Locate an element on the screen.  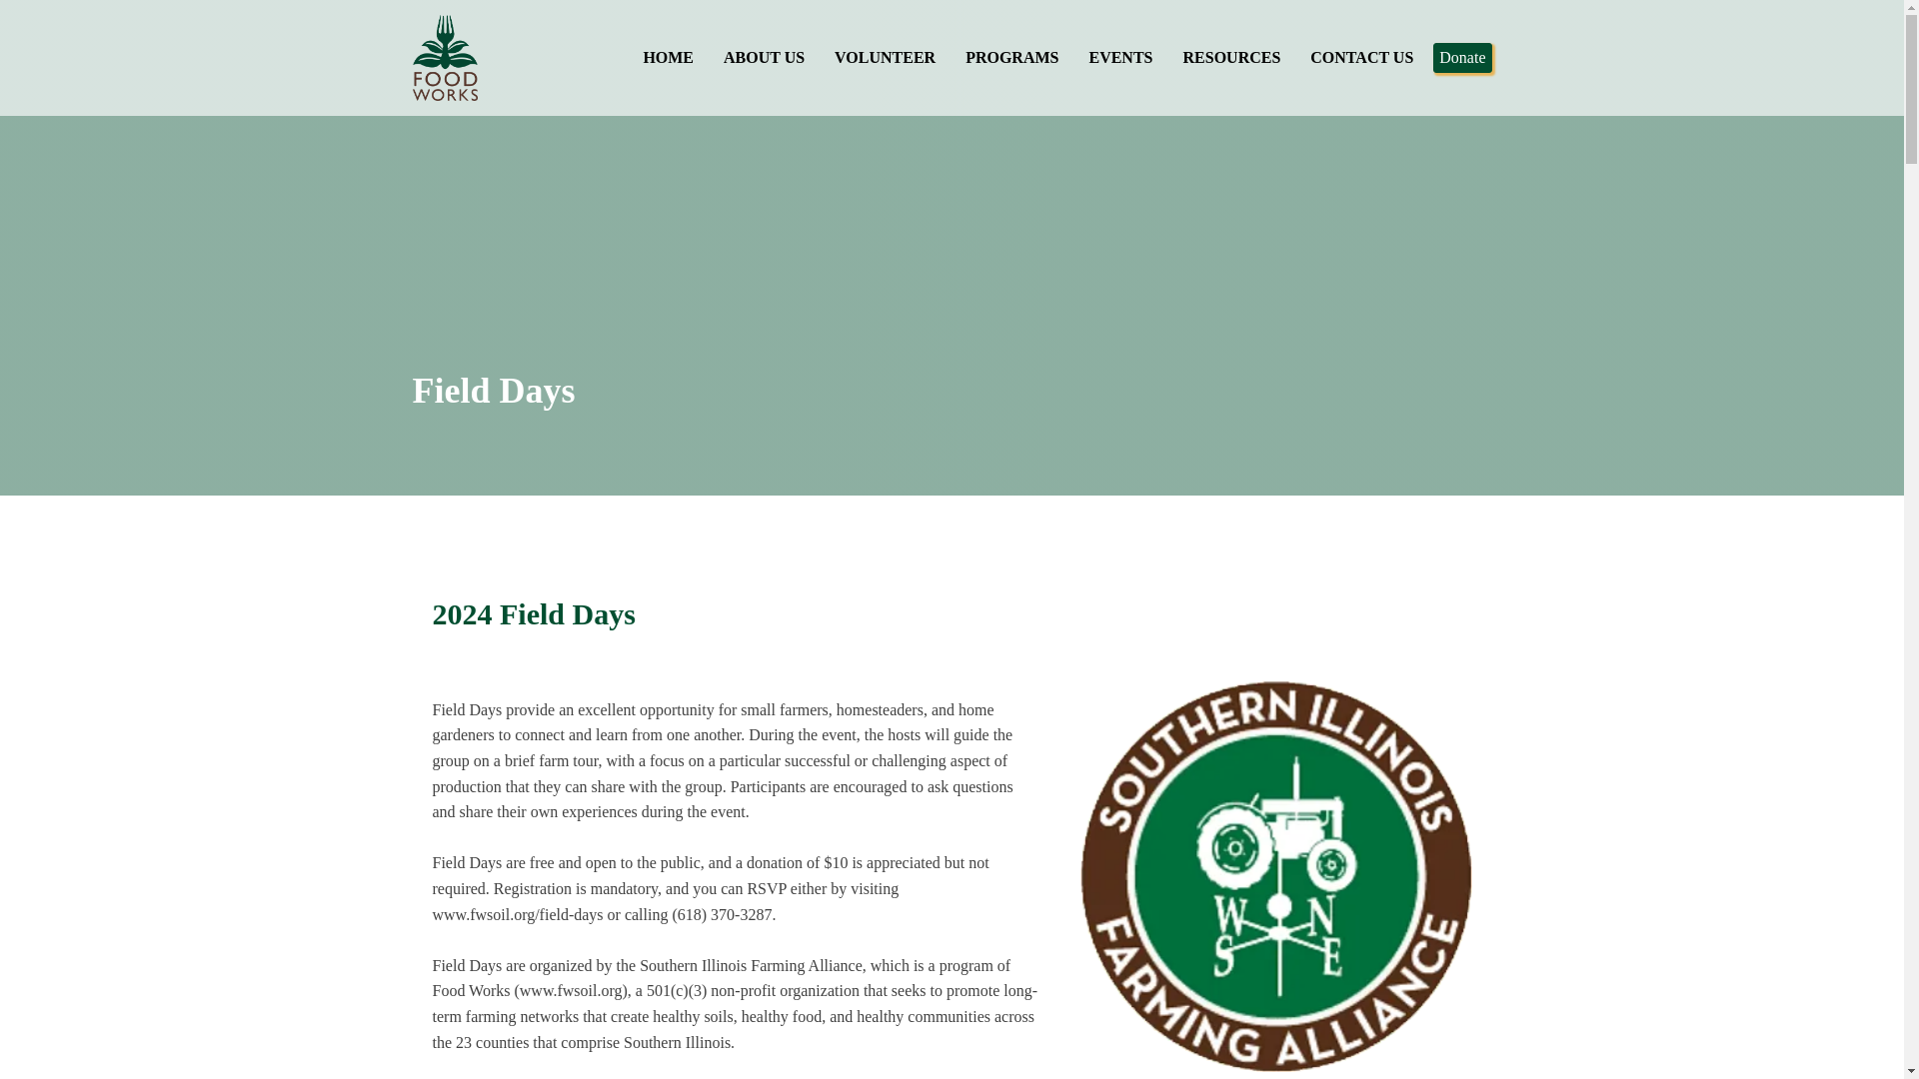
EVENTS is located at coordinates (1119, 58).